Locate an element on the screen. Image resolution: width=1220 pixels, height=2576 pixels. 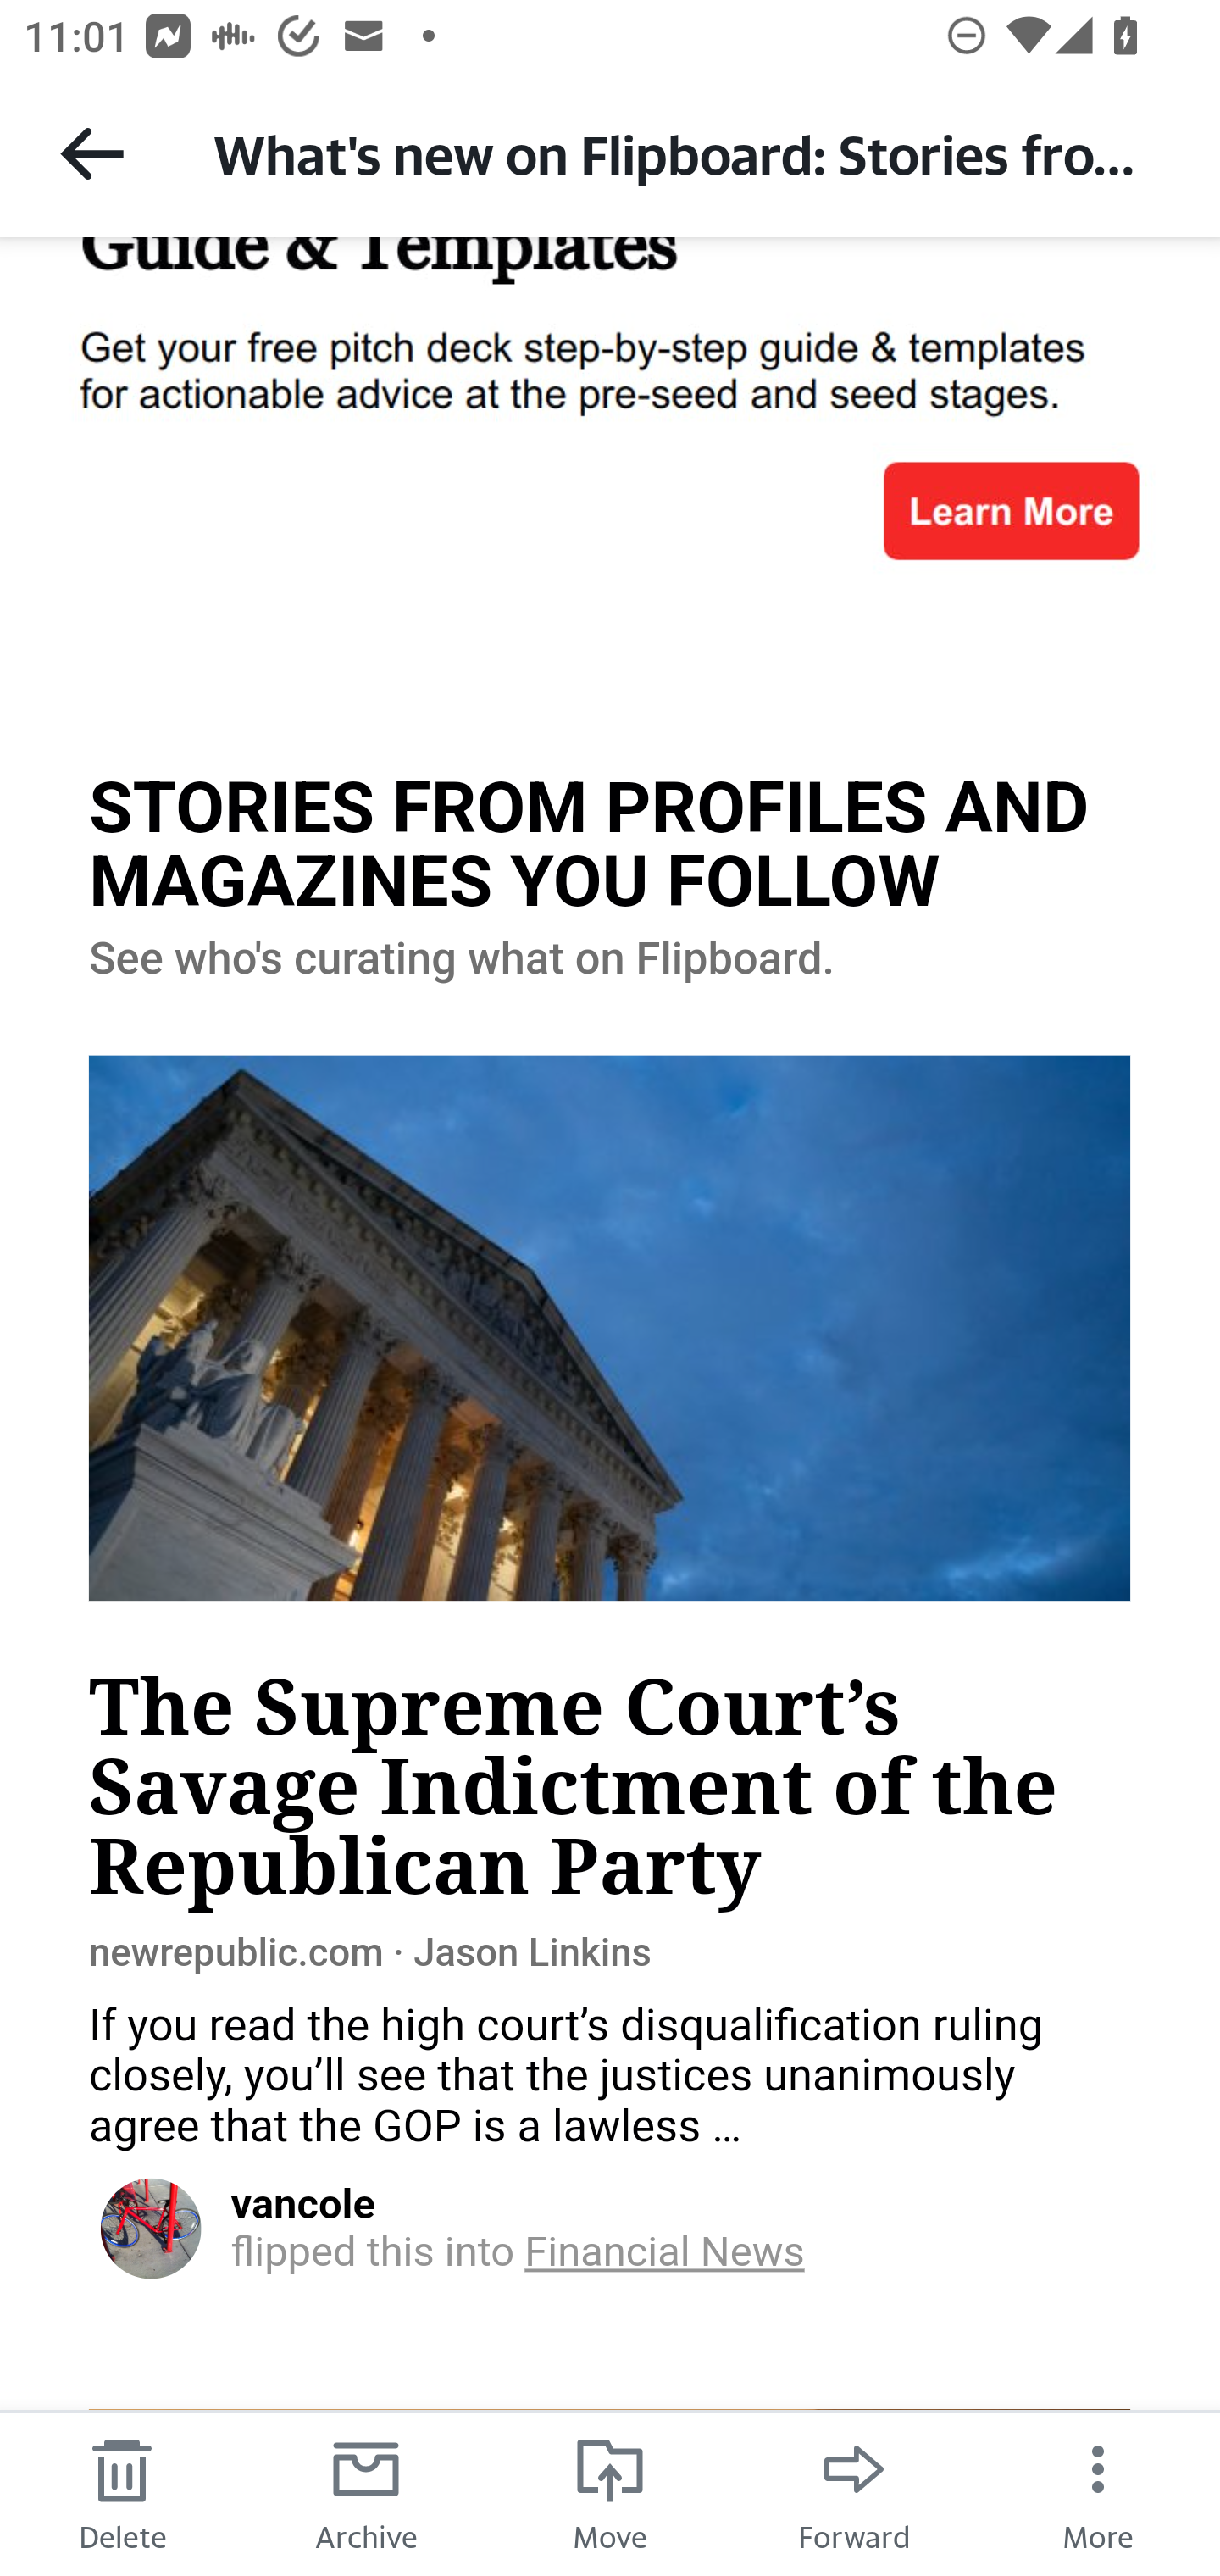
More is located at coordinates (1098, 2493).